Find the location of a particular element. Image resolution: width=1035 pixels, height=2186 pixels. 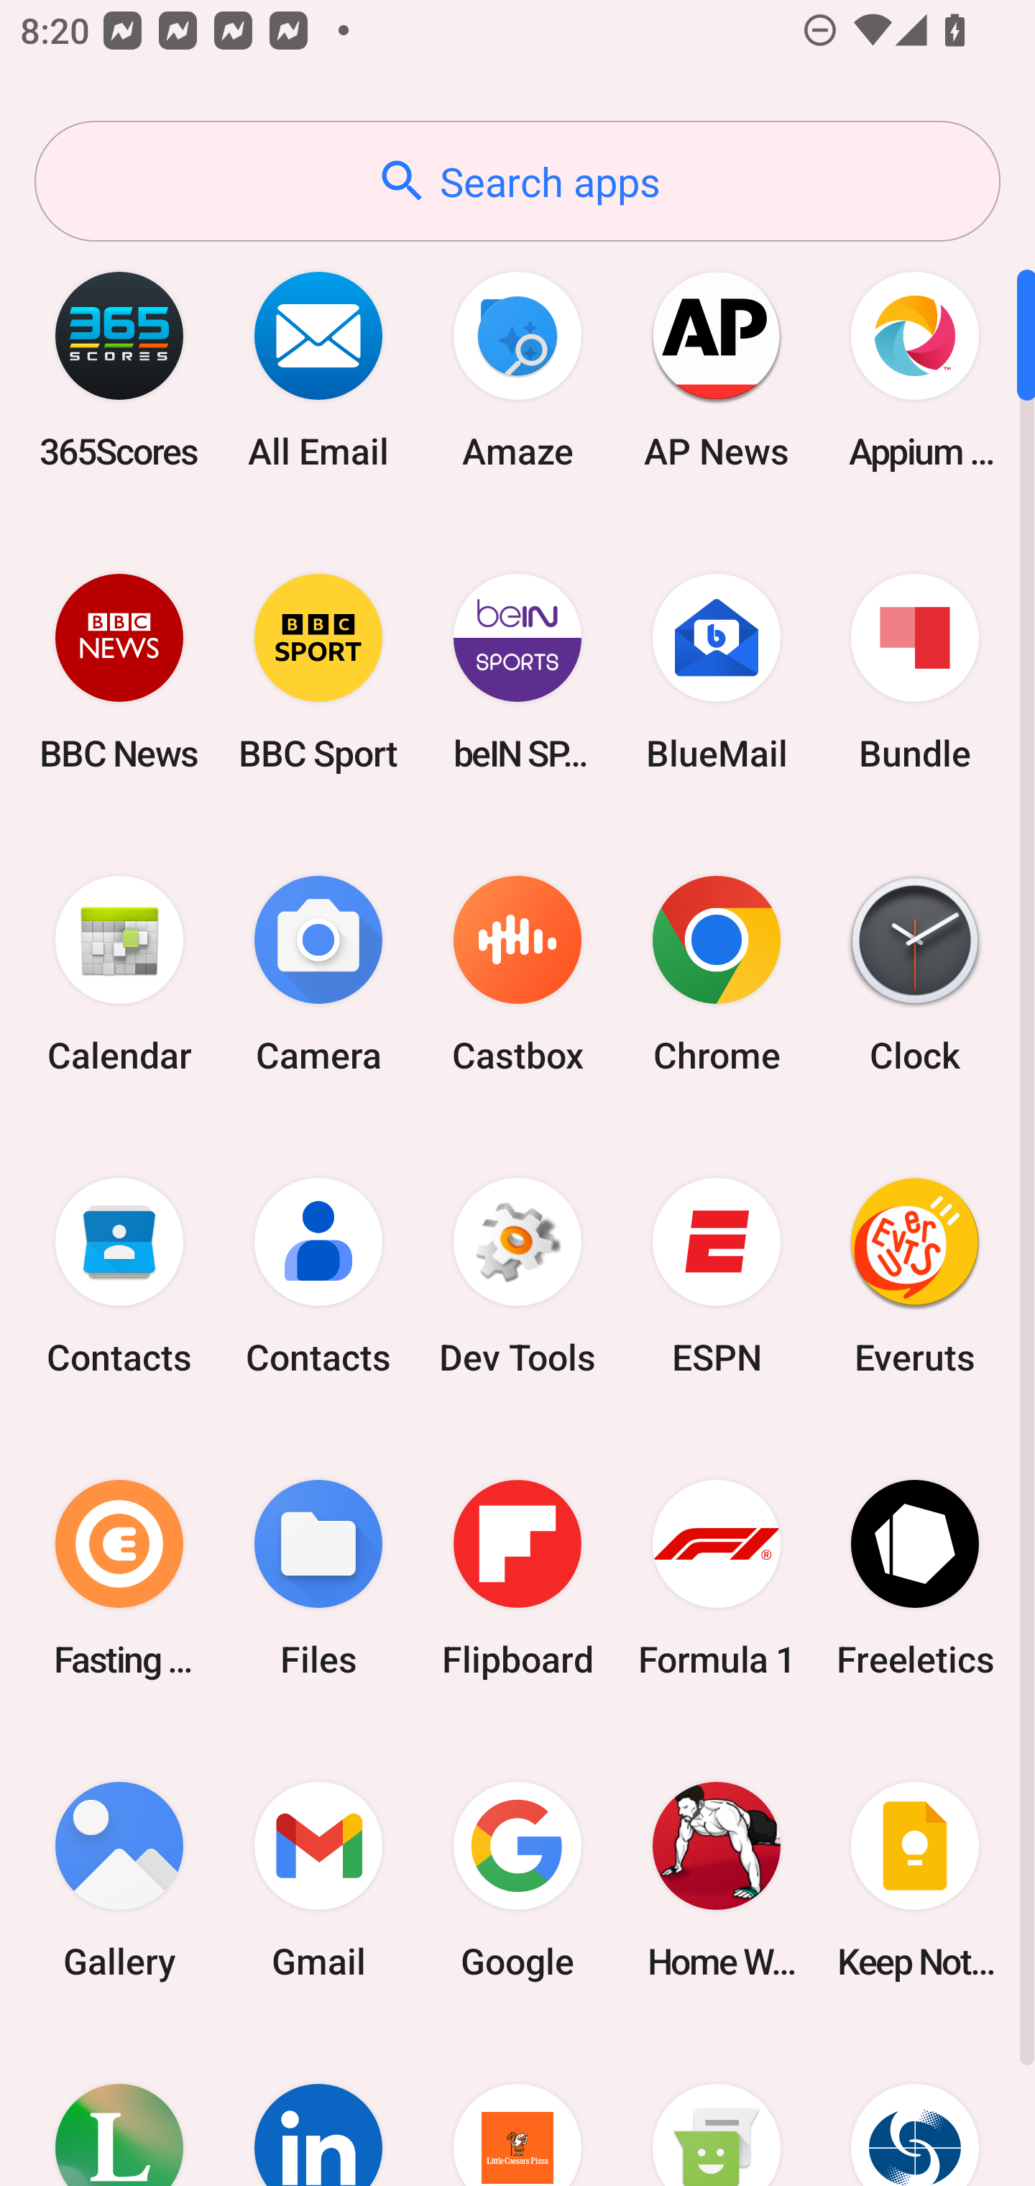

Calendar is located at coordinates (119, 975).